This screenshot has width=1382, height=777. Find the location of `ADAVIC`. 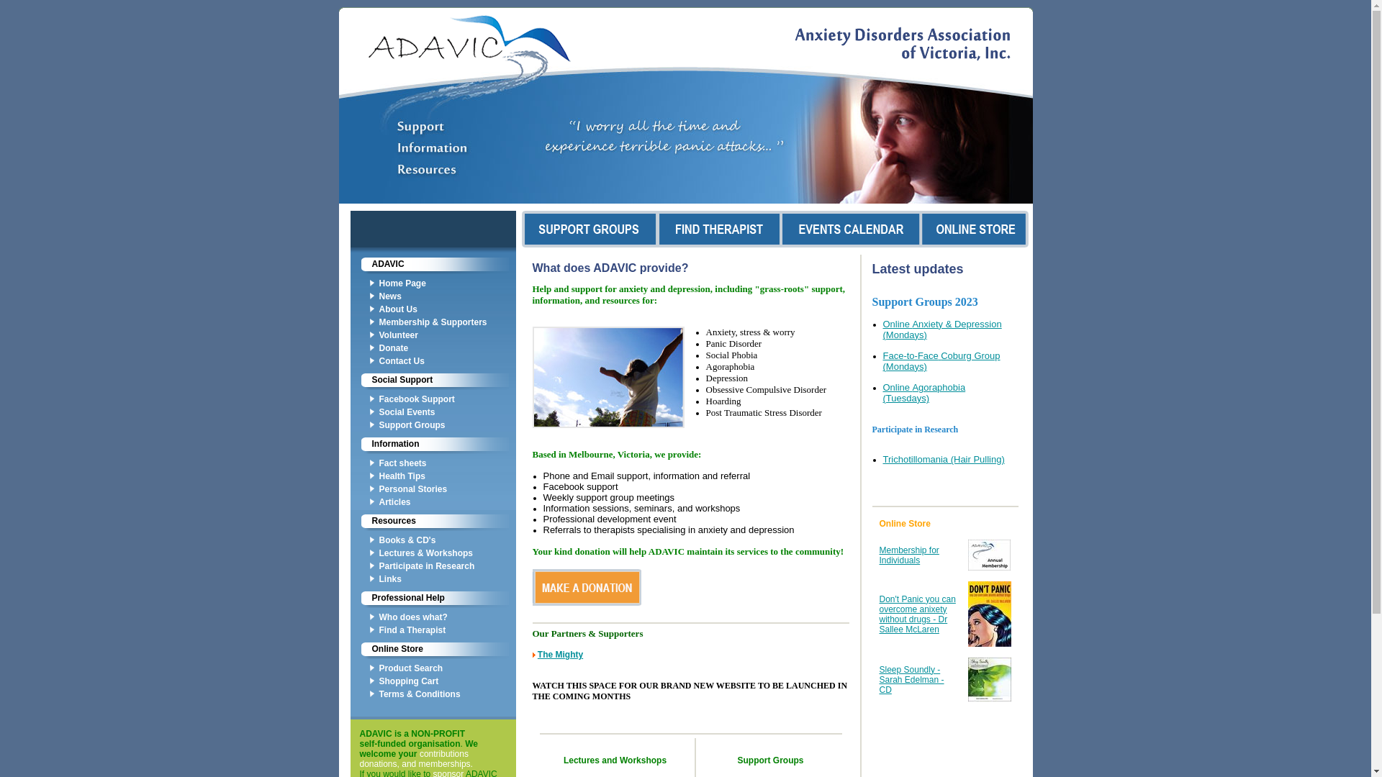

ADAVIC is located at coordinates (433, 266).